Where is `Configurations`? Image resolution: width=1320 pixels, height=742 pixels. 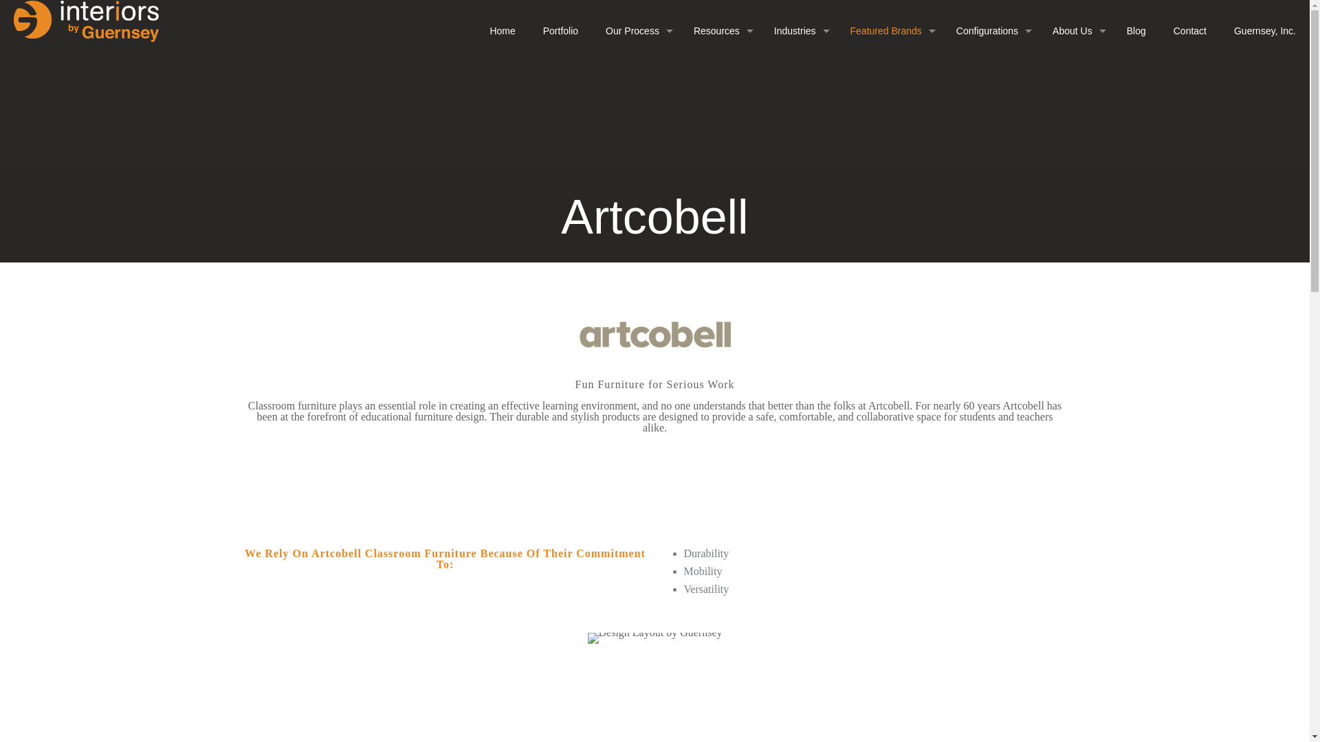
Configurations is located at coordinates (990, 30).